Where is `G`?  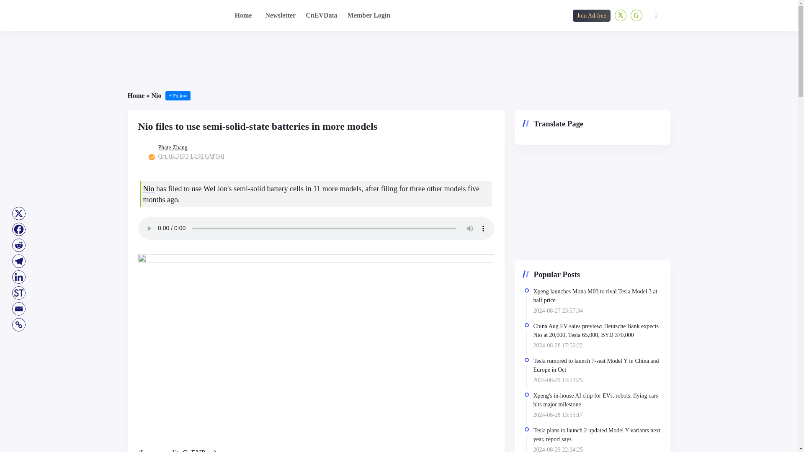 G is located at coordinates (636, 15).